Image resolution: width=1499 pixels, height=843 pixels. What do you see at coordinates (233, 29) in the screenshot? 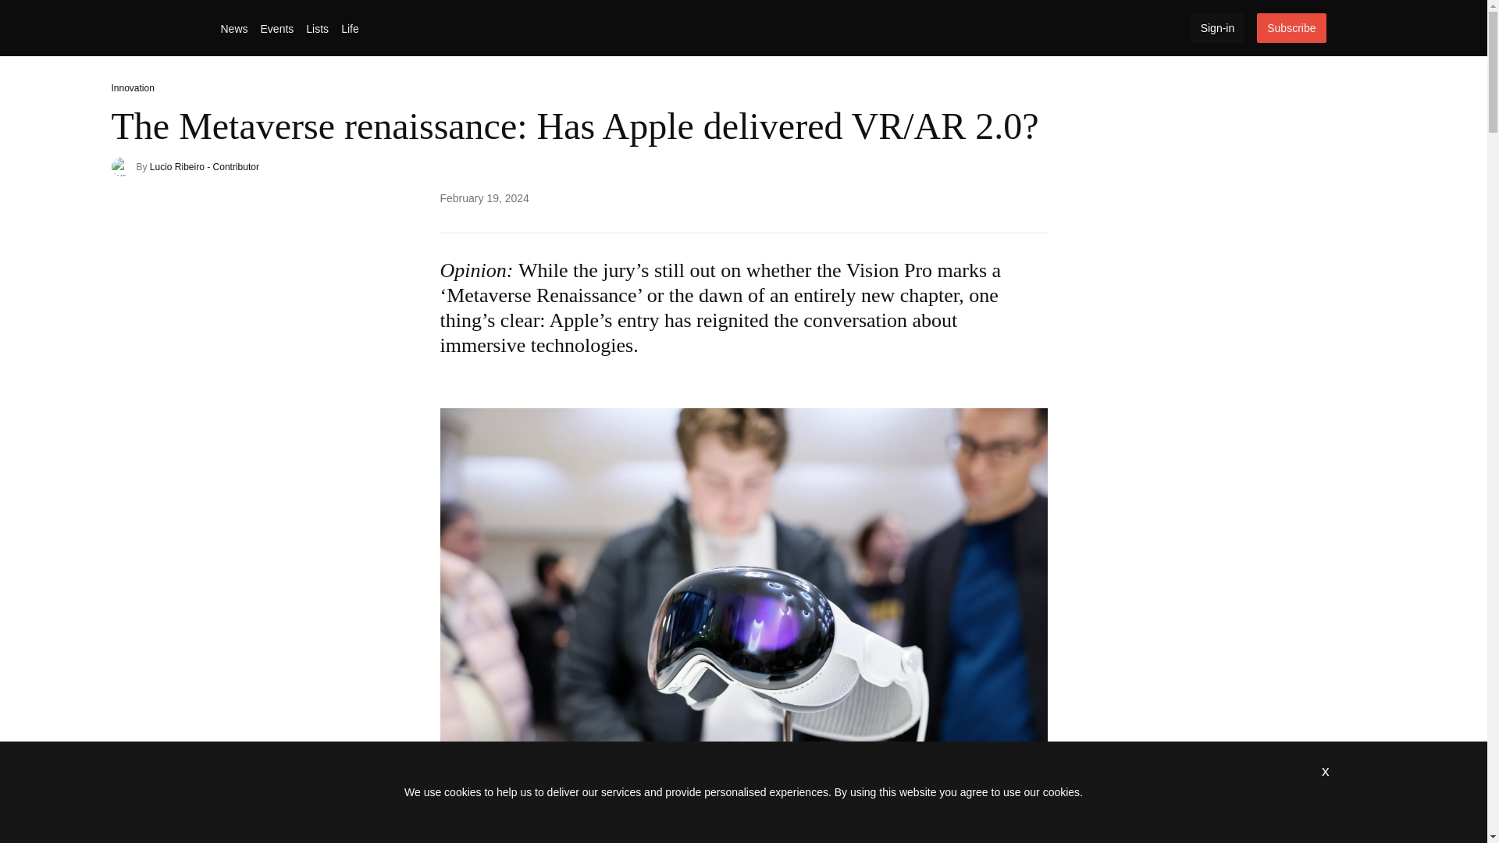
I see `News` at bounding box center [233, 29].